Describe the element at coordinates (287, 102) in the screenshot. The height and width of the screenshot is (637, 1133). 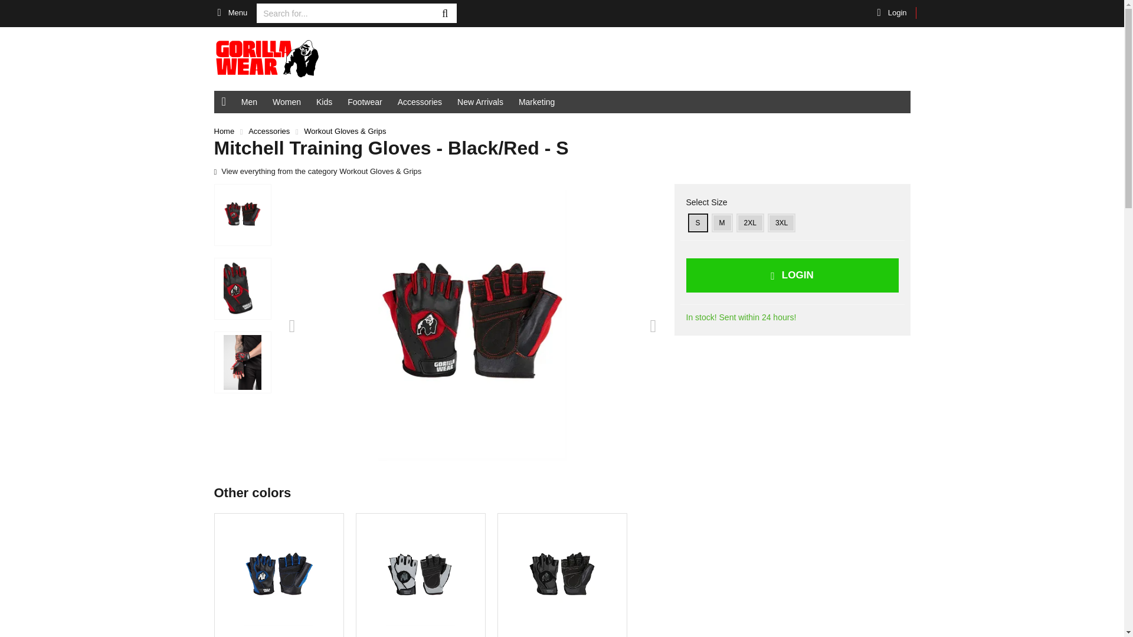
I see `Women` at that location.